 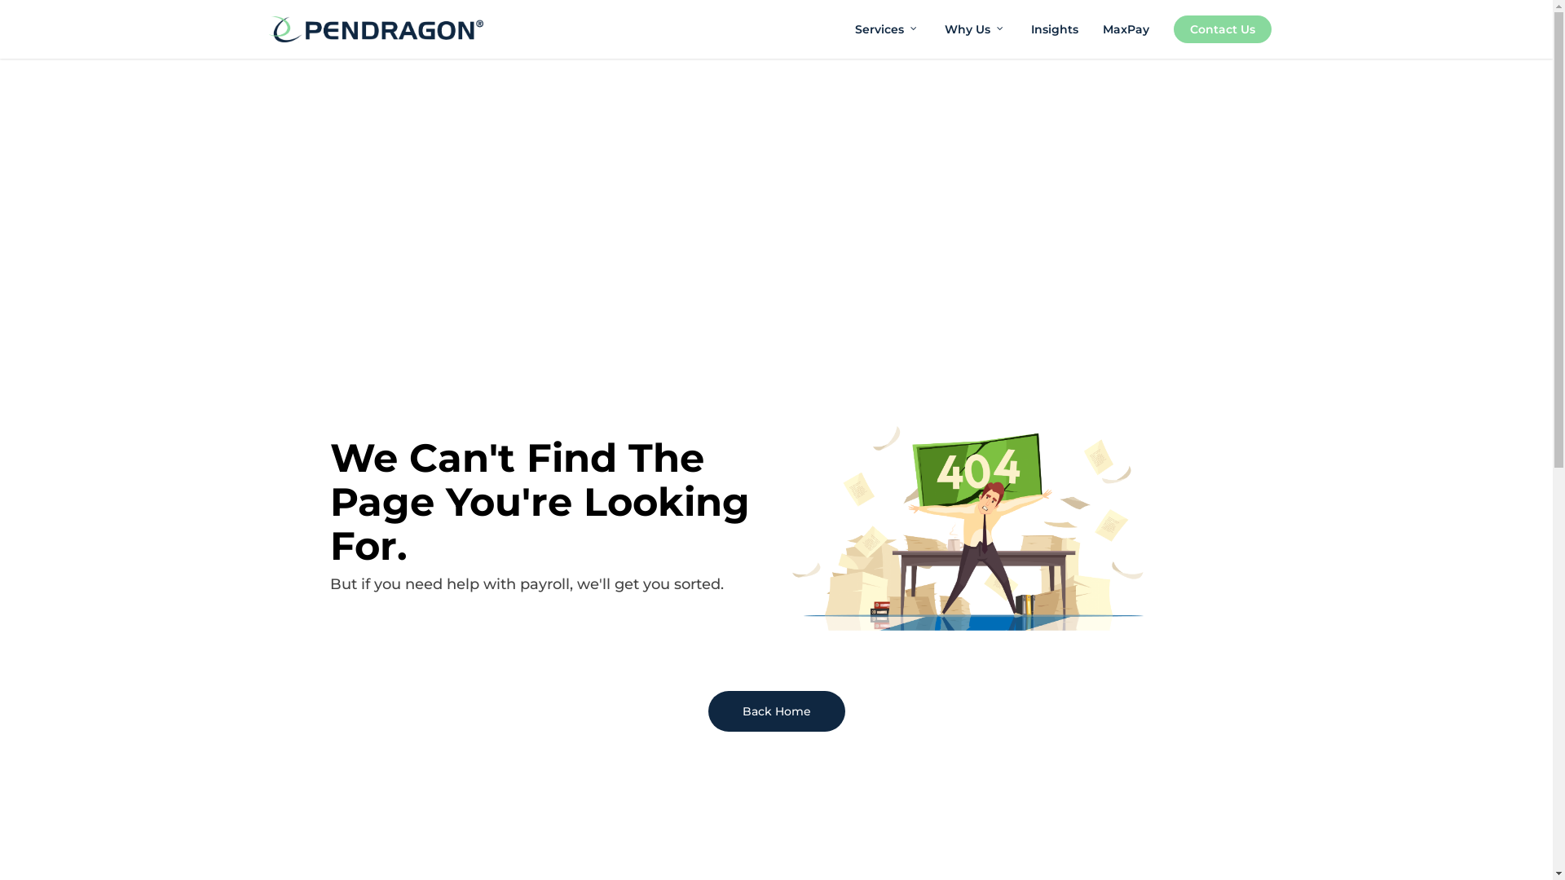 What do you see at coordinates (1055, 29) in the screenshot?
I see `Insights` at bounding box center [1055, 29].